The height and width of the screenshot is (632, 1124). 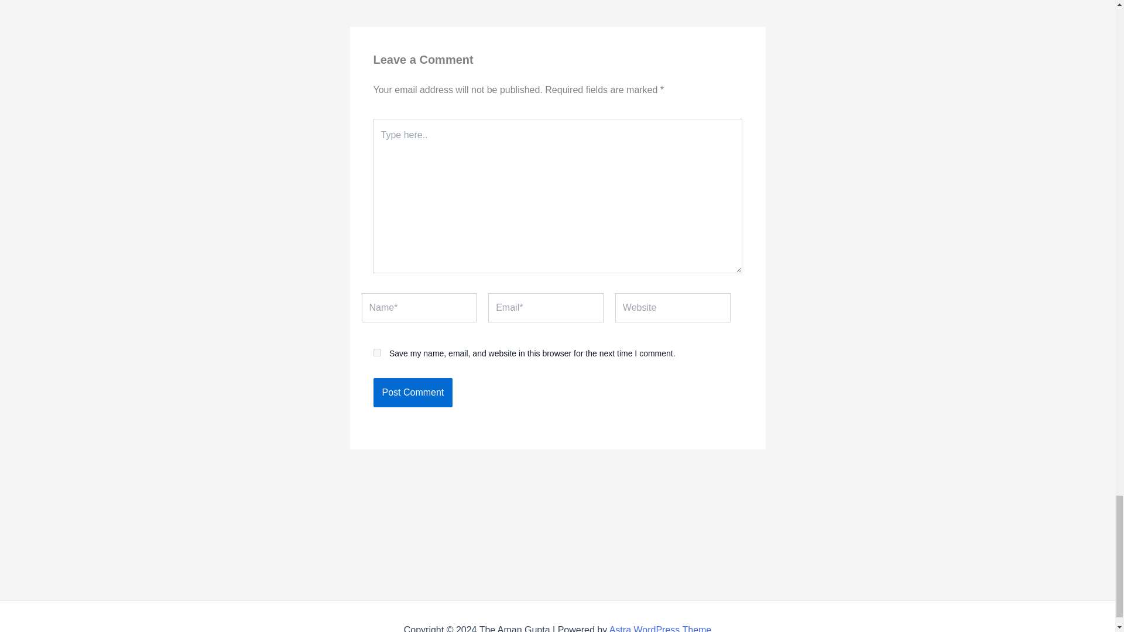 I want to click on Post Comment, so click(x=660, y=628).